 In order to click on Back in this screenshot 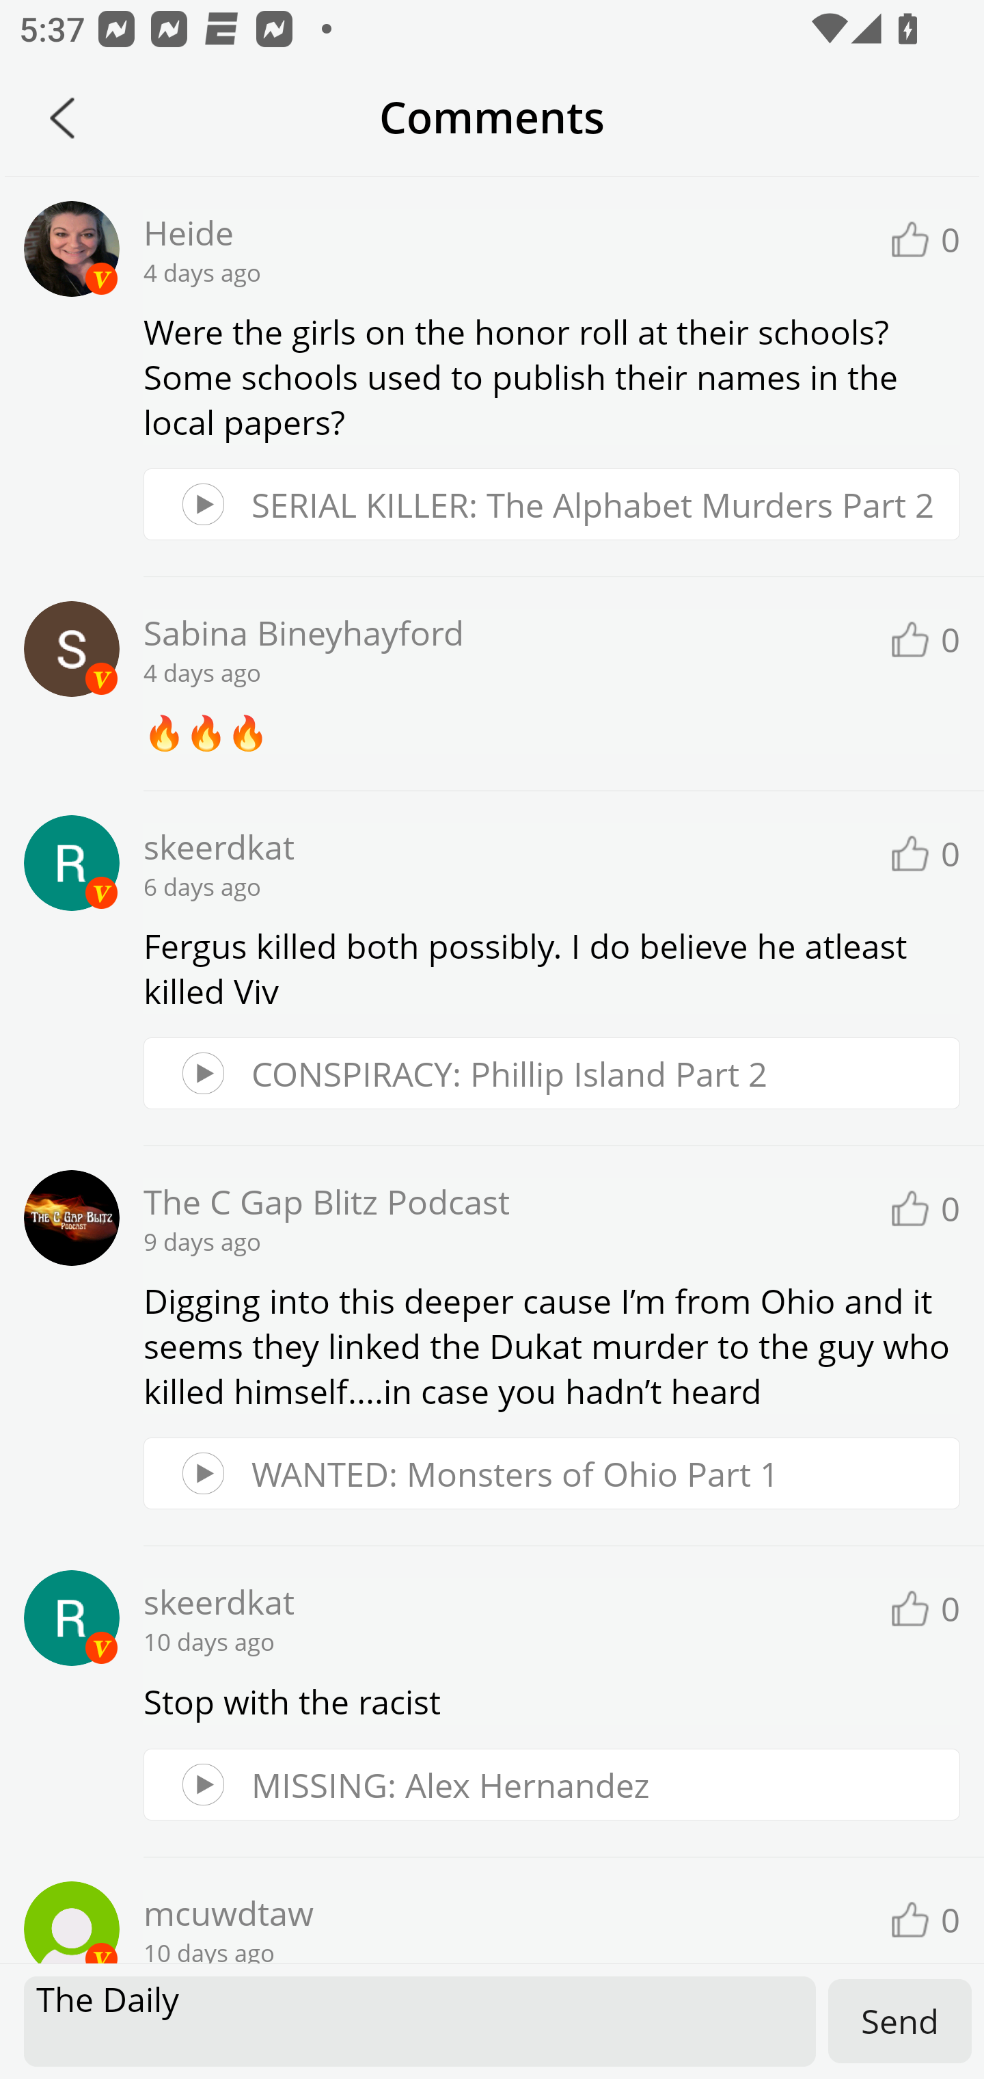, I will do `click(62, 118)`.